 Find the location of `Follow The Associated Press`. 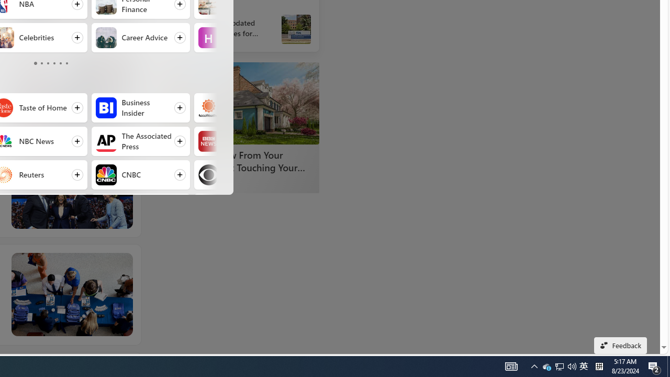

Follow The Associated Press is located at coordinates (140, 141).